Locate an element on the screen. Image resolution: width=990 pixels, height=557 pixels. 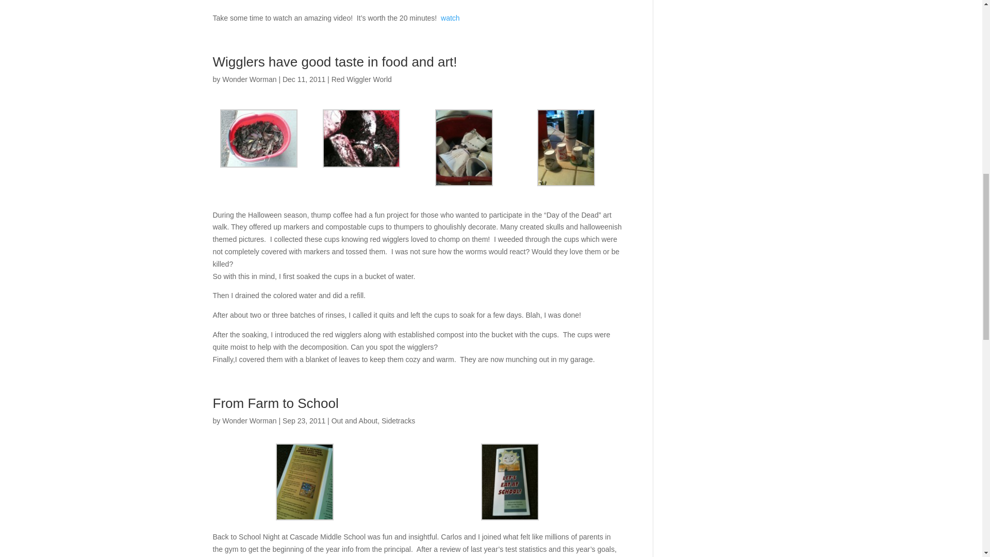
Posts by Wonder Worman is located at coordinates (249, 79).